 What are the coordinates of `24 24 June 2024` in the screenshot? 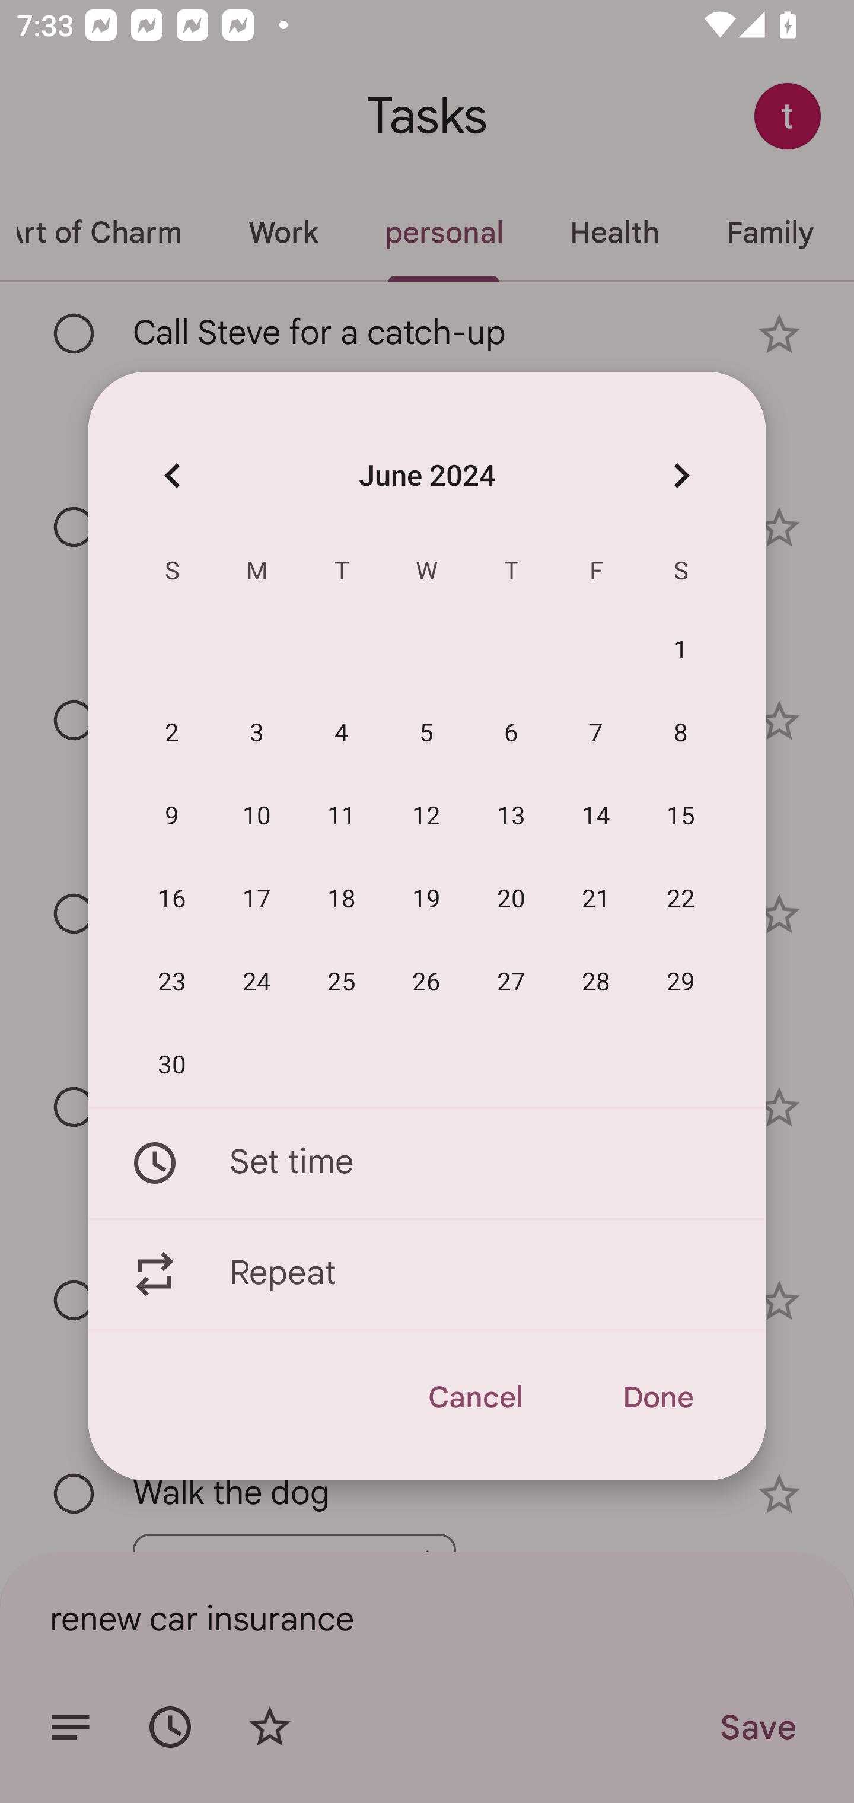 It's located at (257, 982).